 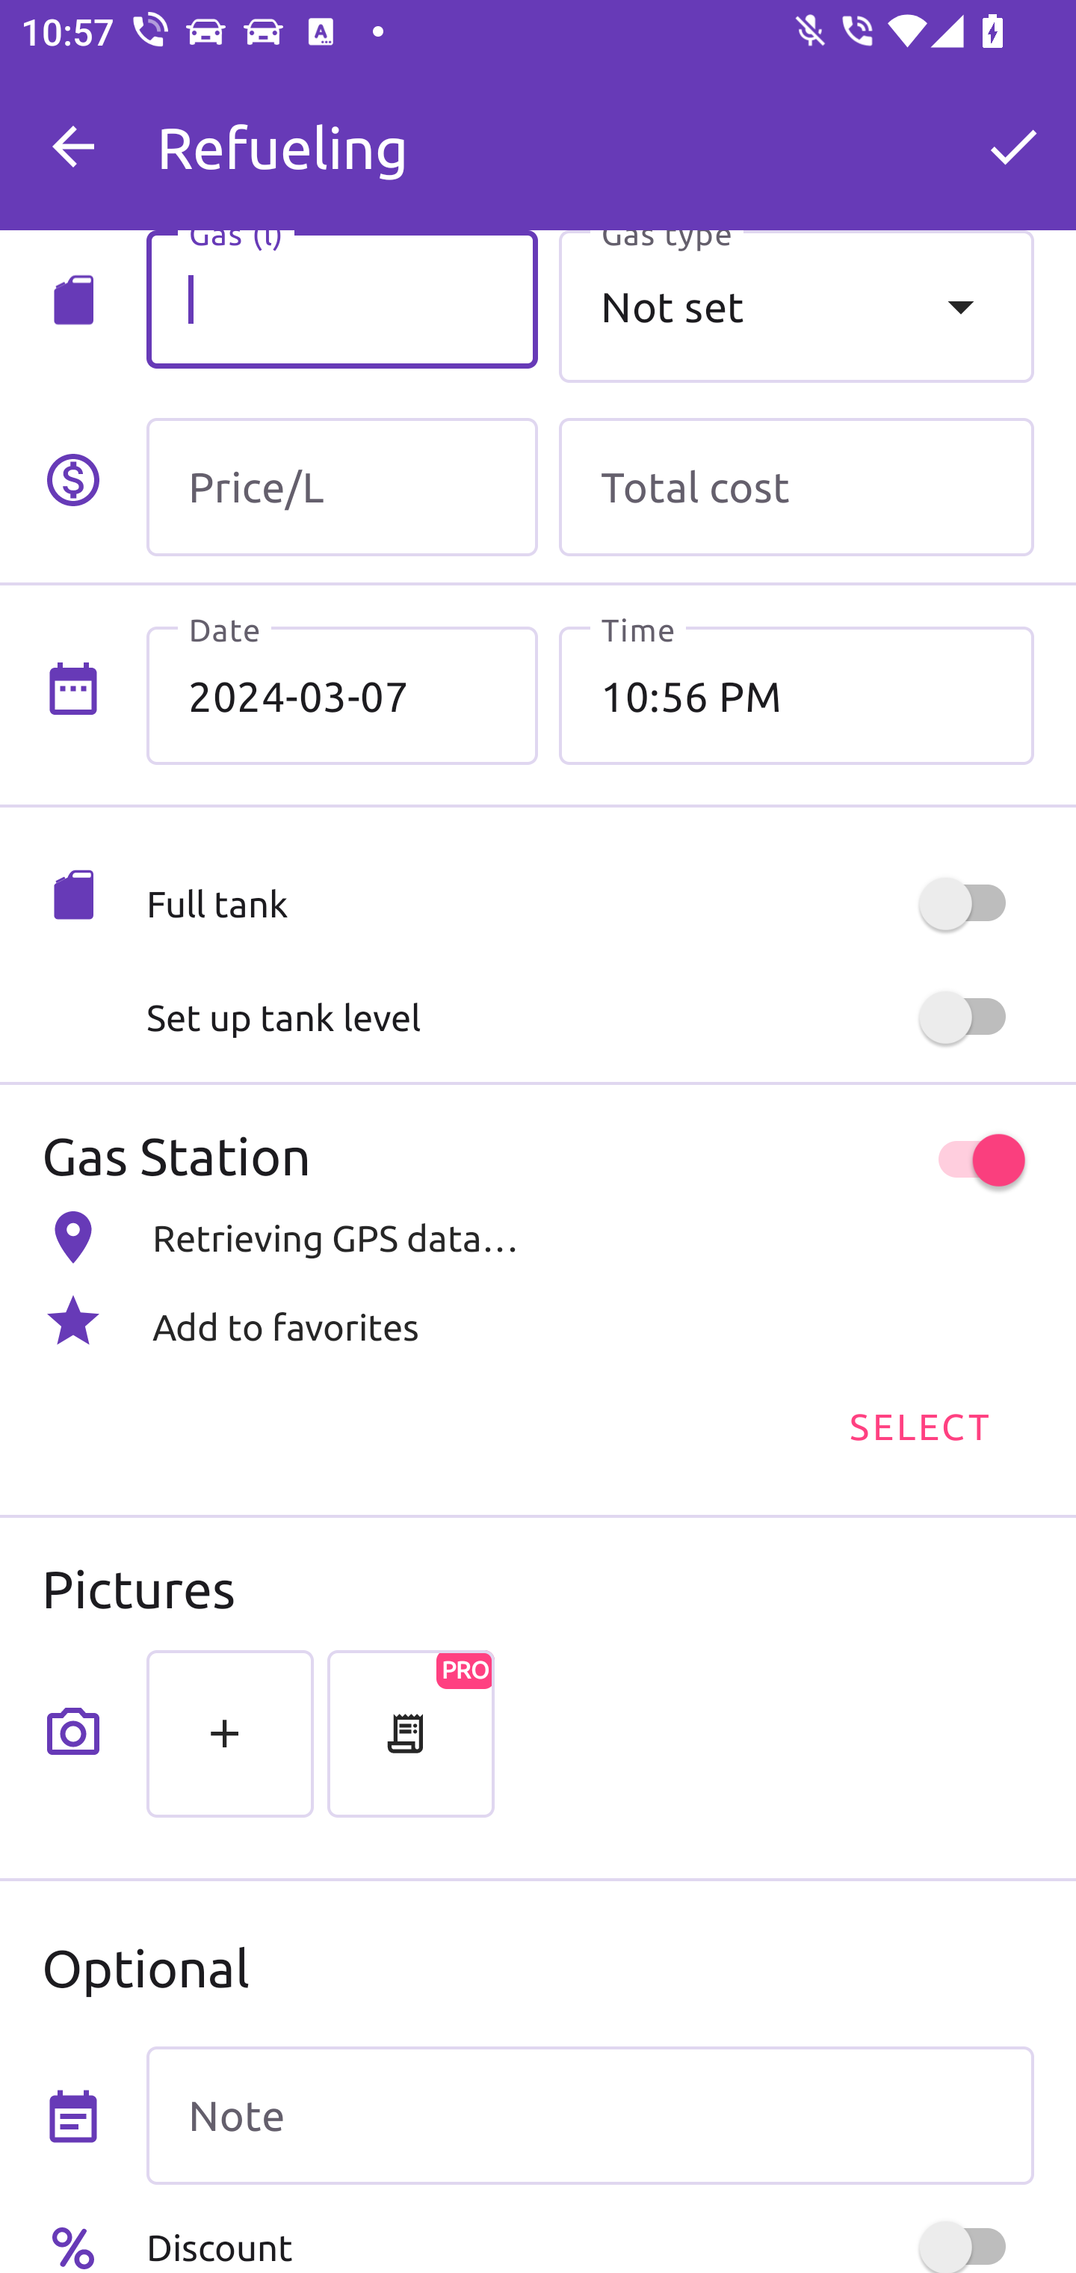 What do you see at coordinates (918, 1427) in the screenshot?
I see `SELECT` at bounding box center [918, 1427].